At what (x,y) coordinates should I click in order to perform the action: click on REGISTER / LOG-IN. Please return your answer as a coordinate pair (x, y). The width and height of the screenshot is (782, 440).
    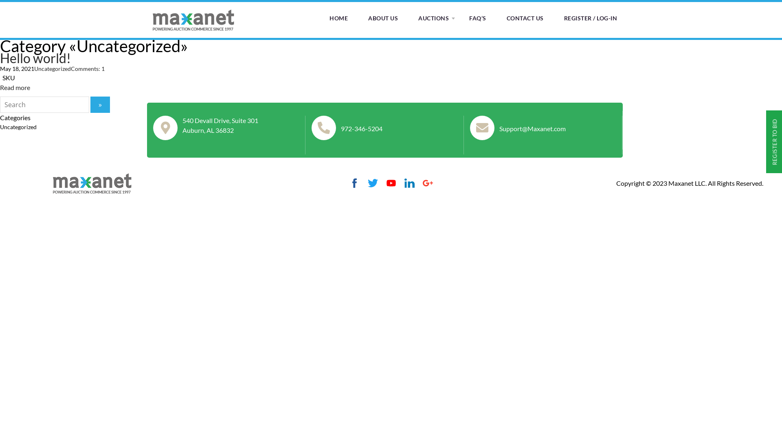
    Looking at the image, I should click on (591, 18).